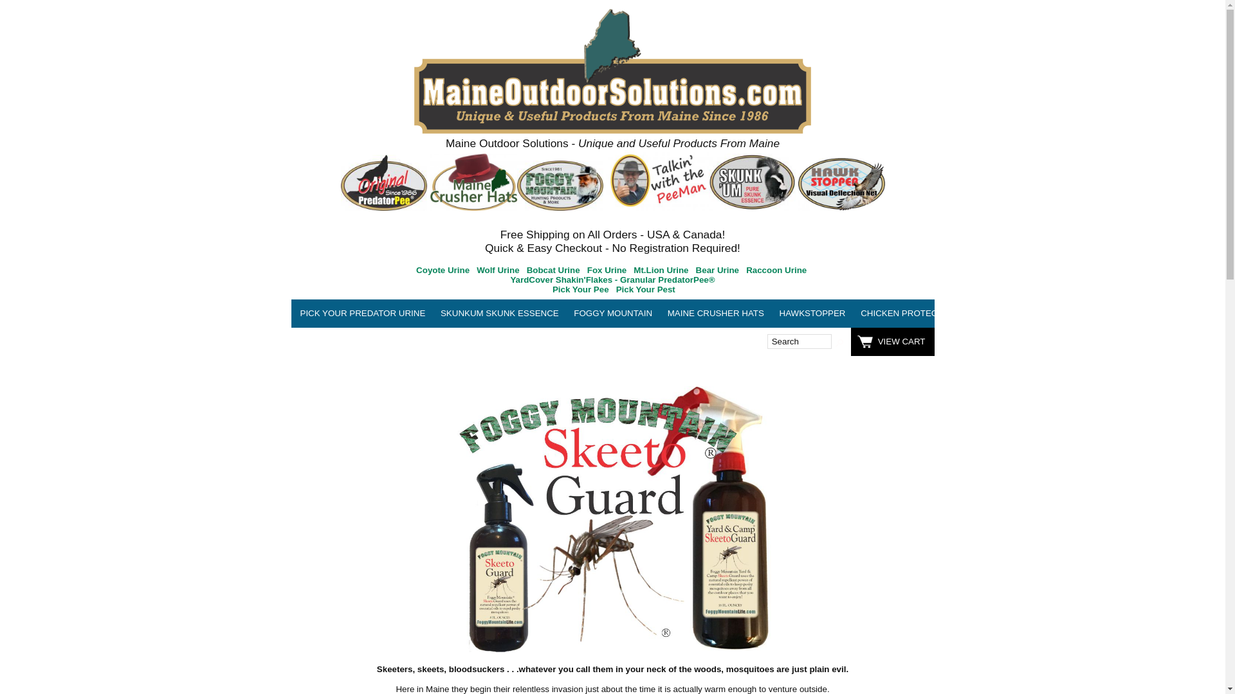  I want to click on Search, so click(799, 341).